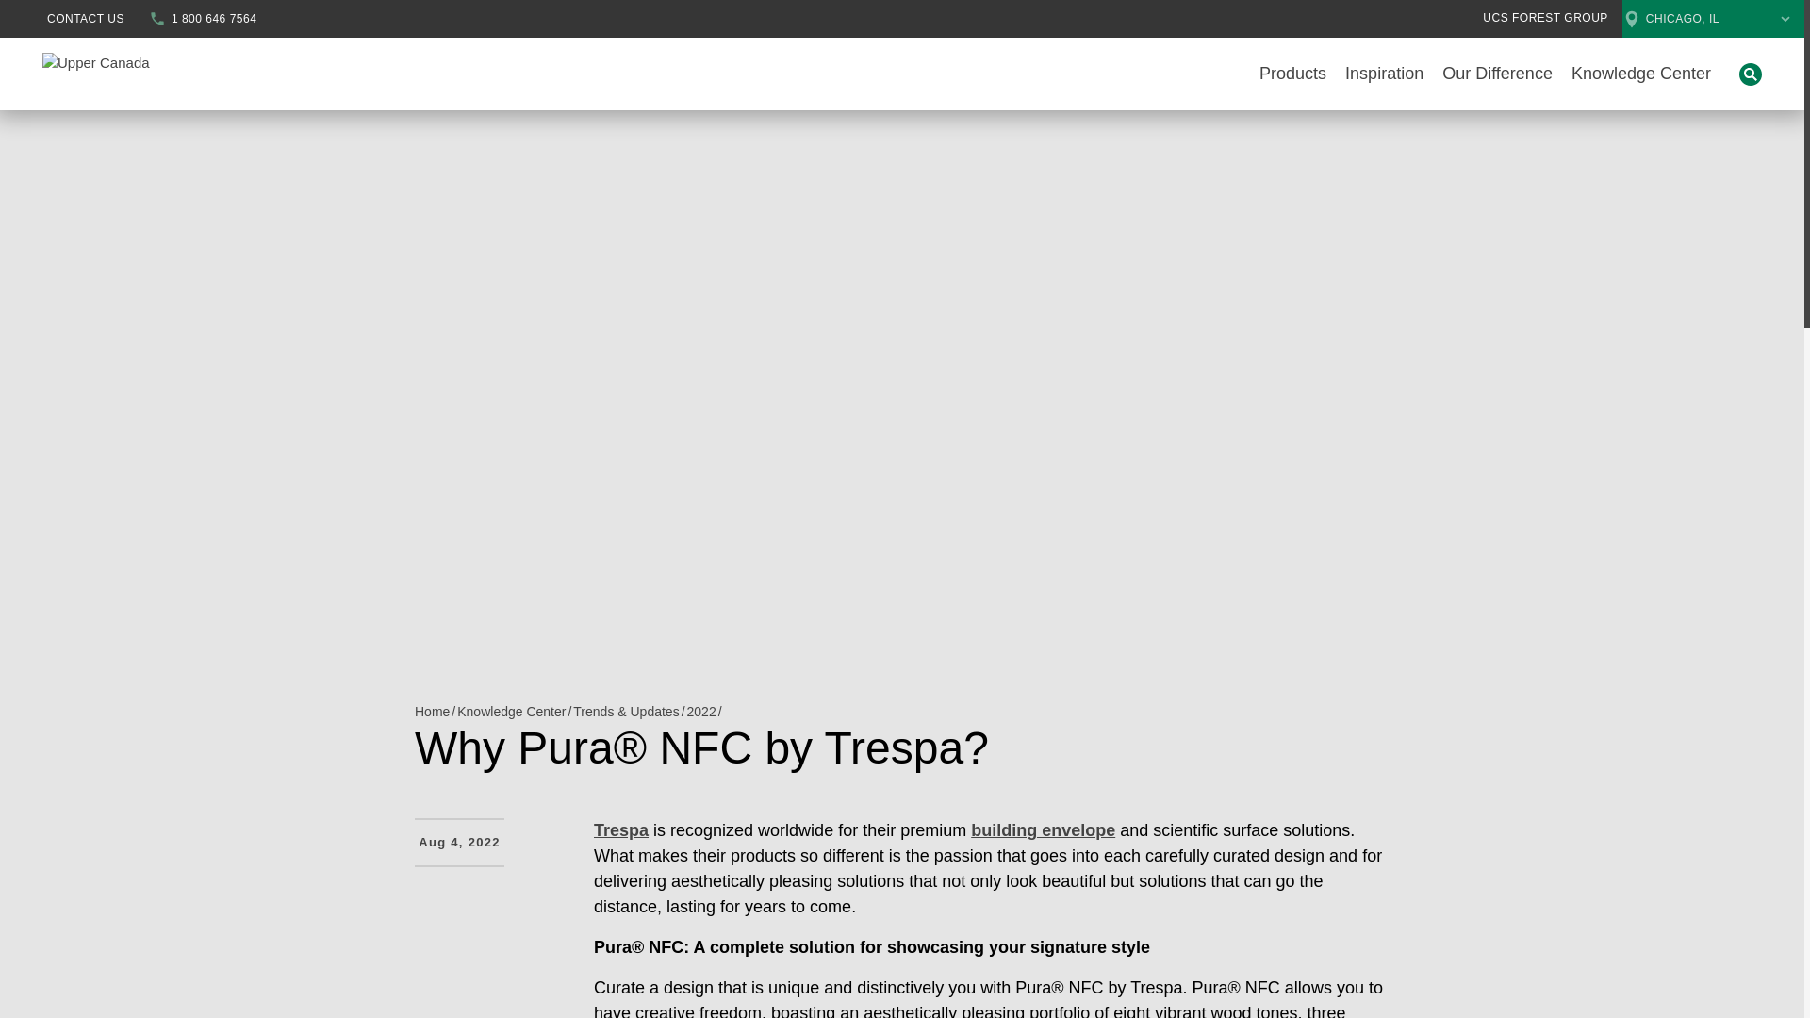 The height and width of the screenshot is (1018, 1810). I want to click on Products, so click(1293, 74).